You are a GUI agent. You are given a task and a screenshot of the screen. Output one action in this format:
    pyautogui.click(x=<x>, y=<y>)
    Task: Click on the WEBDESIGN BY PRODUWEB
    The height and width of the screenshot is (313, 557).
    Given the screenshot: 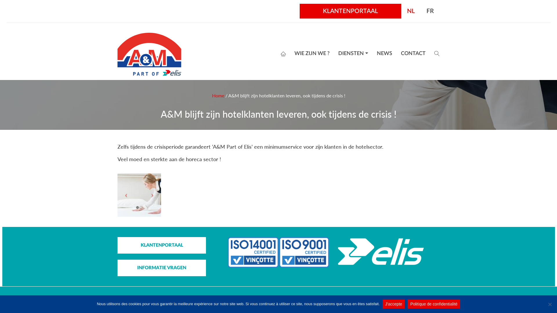 What is the action you would take?
    pyautogui.click(x=330, y=299)
    